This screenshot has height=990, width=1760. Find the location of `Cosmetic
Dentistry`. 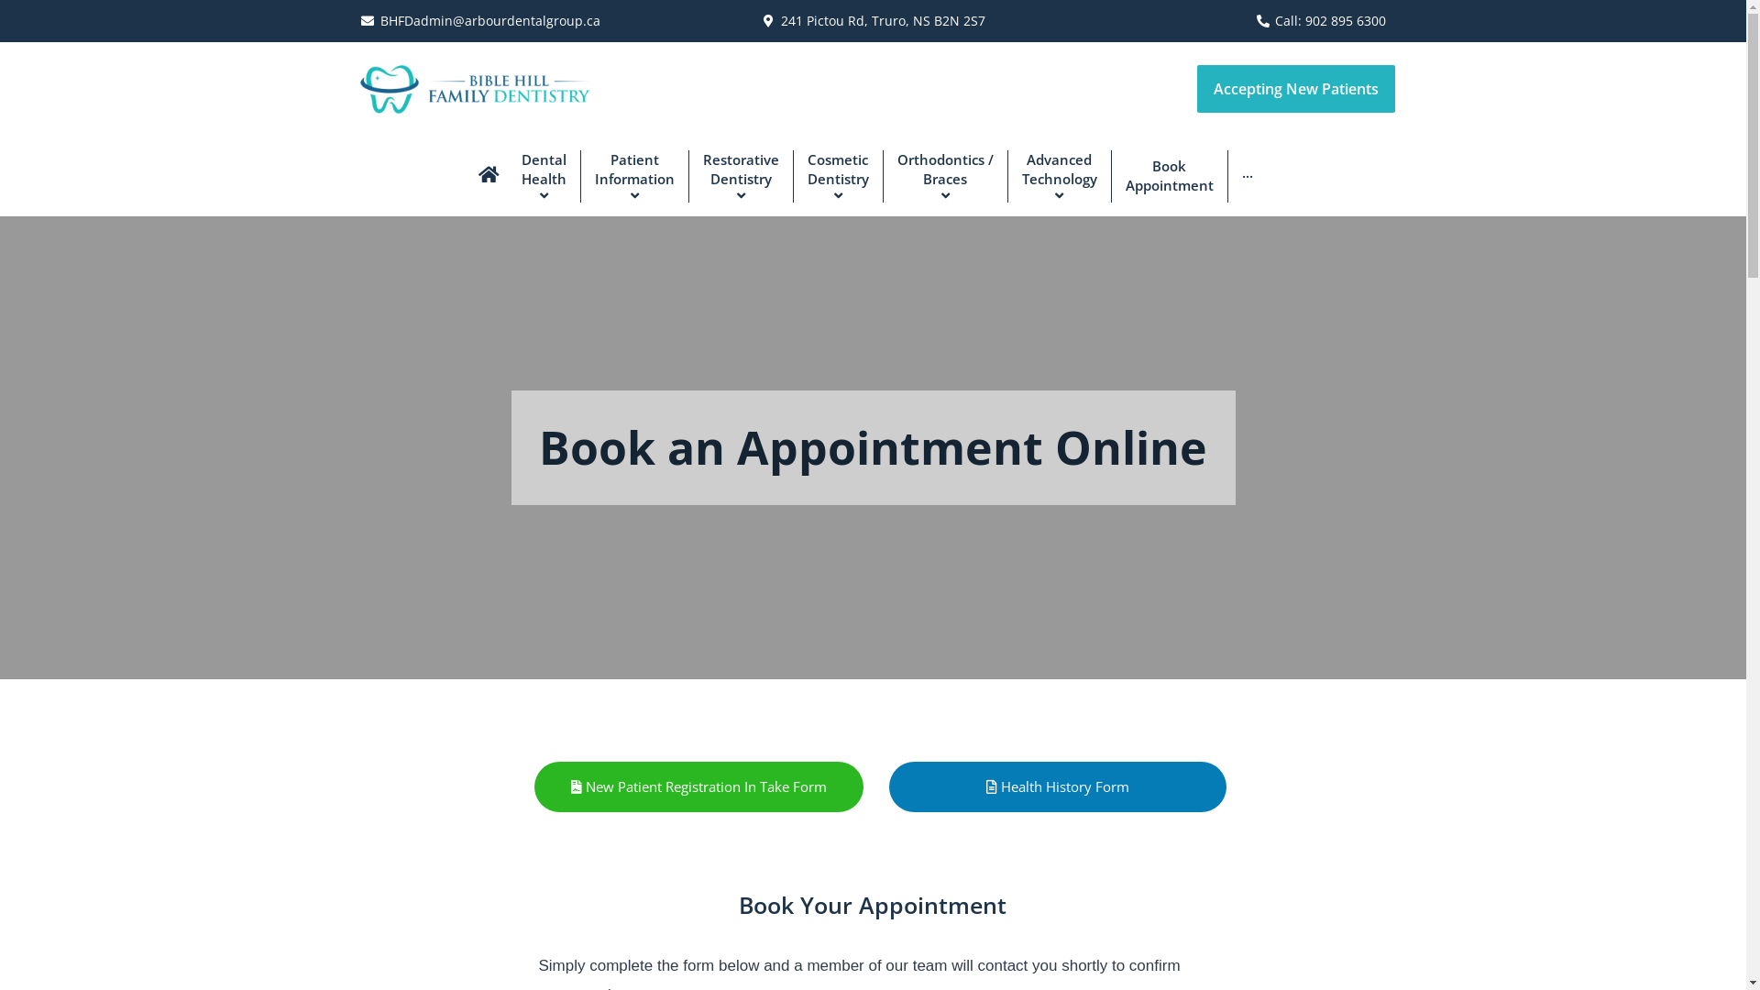

Cosmetic
Dentistry is located at coordinates (837, 176).